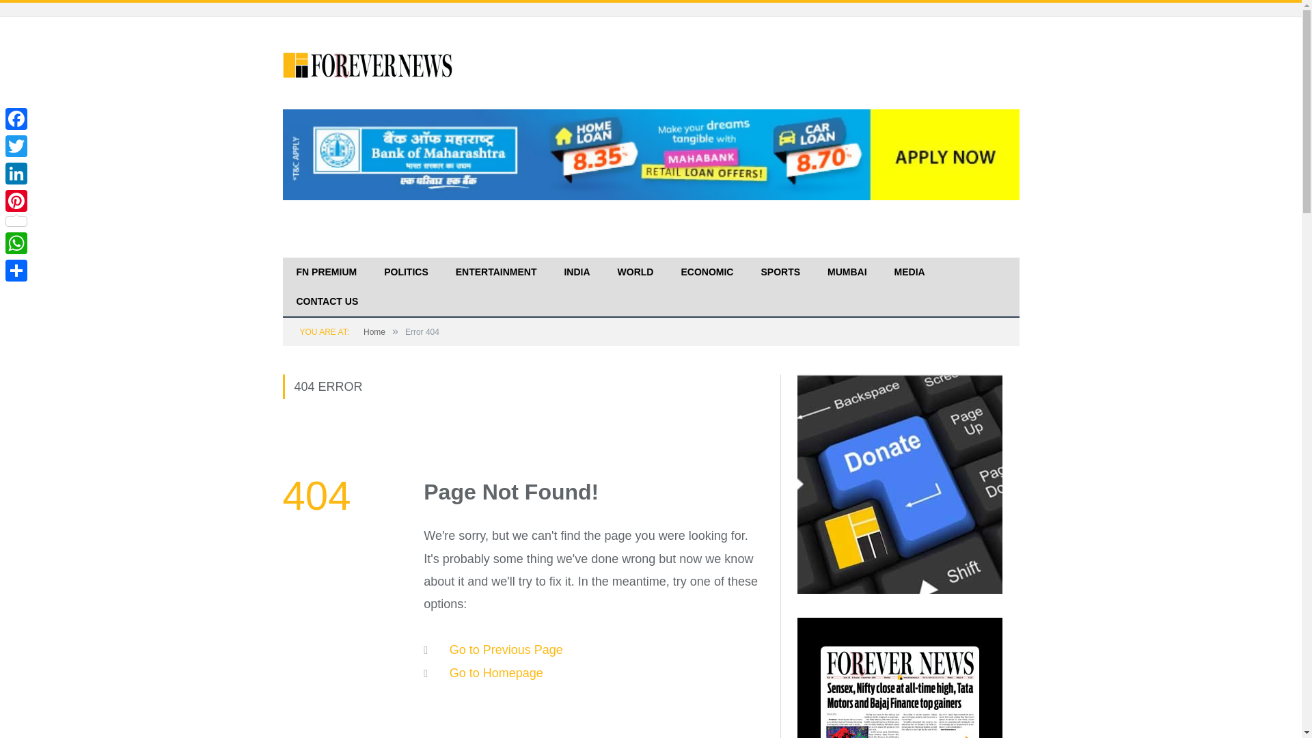 The image size is (1312, 738). What do you see at coordinates (16, 243) in the screenshot?
I see `WhatsApp` at bounding box center [16, 243].